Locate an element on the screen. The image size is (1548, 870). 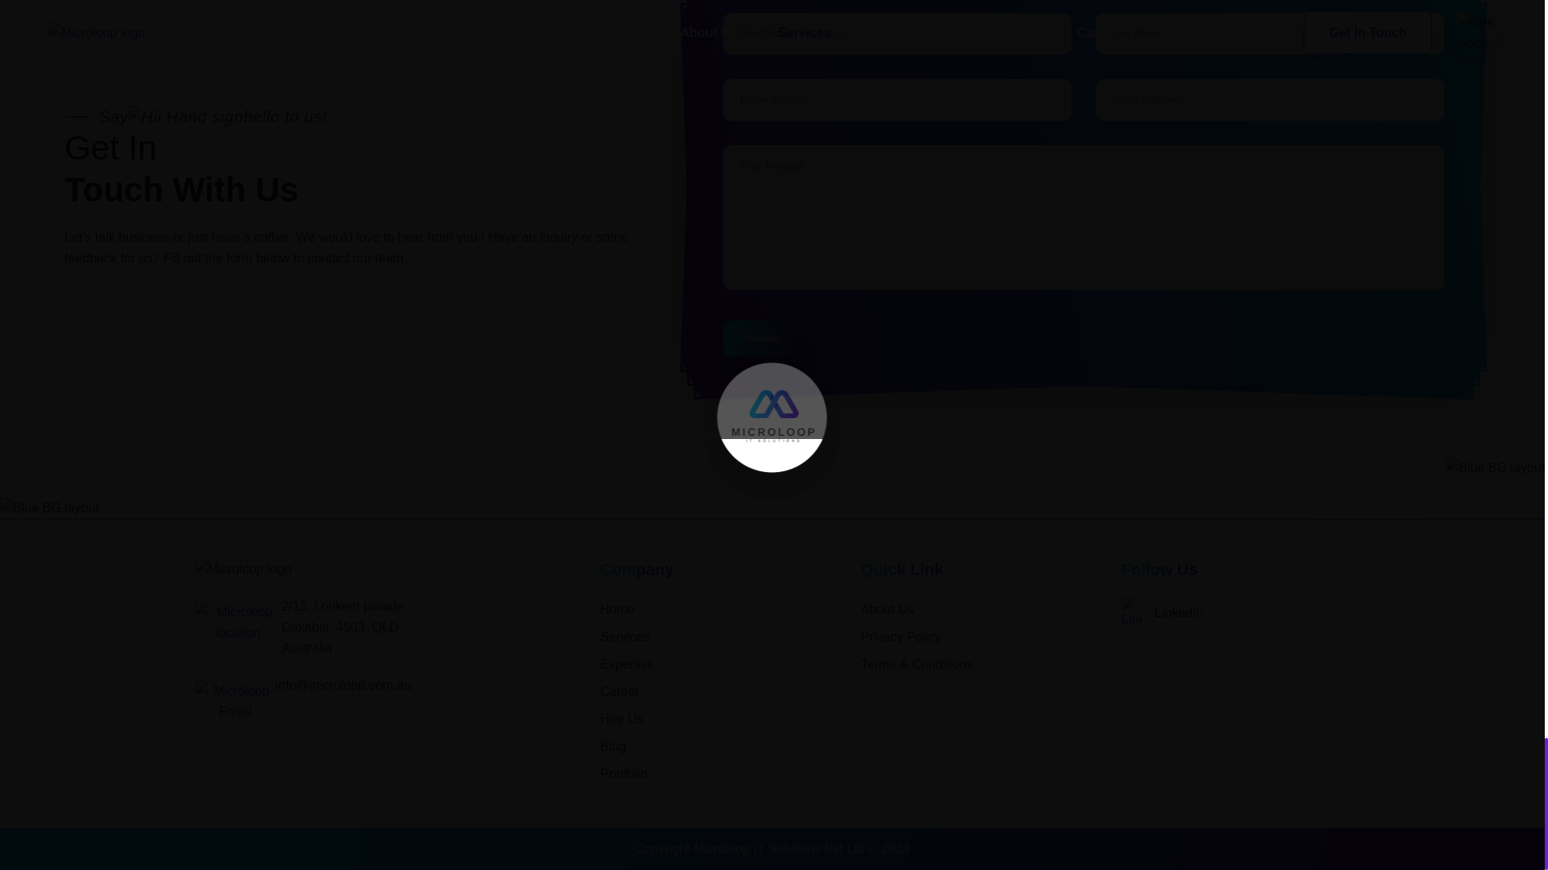
Submit is located at coordinates (767, 342).